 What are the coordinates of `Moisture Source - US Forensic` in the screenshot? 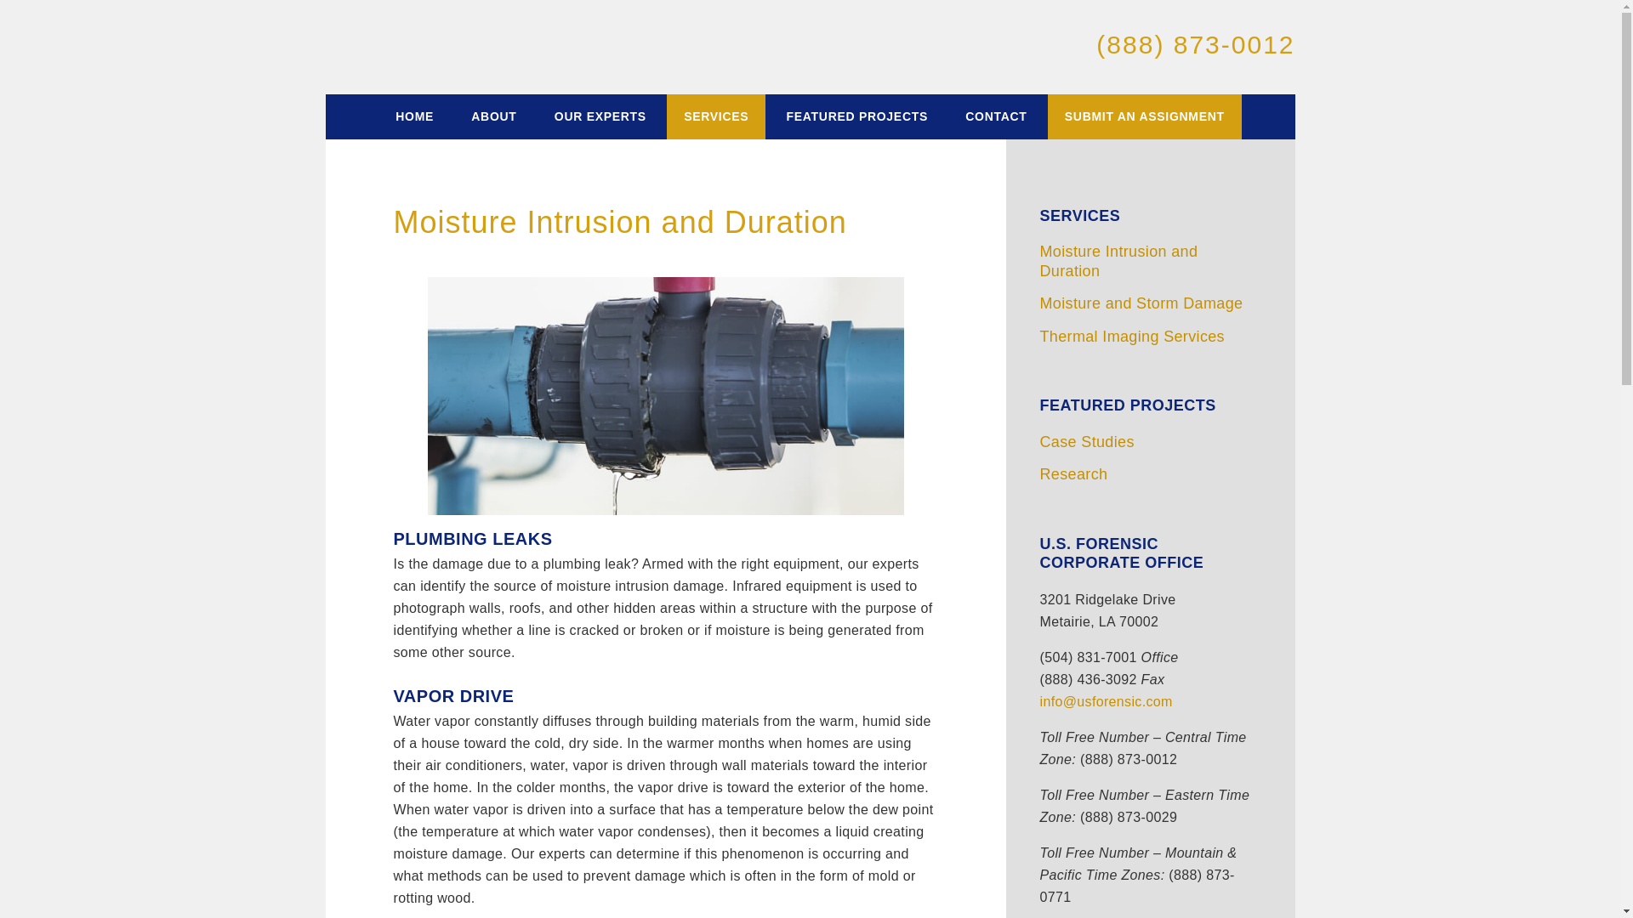 It's located at (504, 46).